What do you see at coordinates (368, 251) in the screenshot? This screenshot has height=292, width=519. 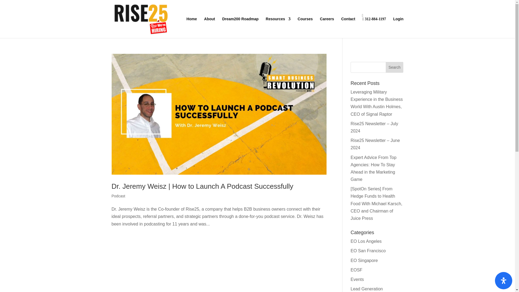 I see `EO San Francisco` at bounding box center [368, 251].